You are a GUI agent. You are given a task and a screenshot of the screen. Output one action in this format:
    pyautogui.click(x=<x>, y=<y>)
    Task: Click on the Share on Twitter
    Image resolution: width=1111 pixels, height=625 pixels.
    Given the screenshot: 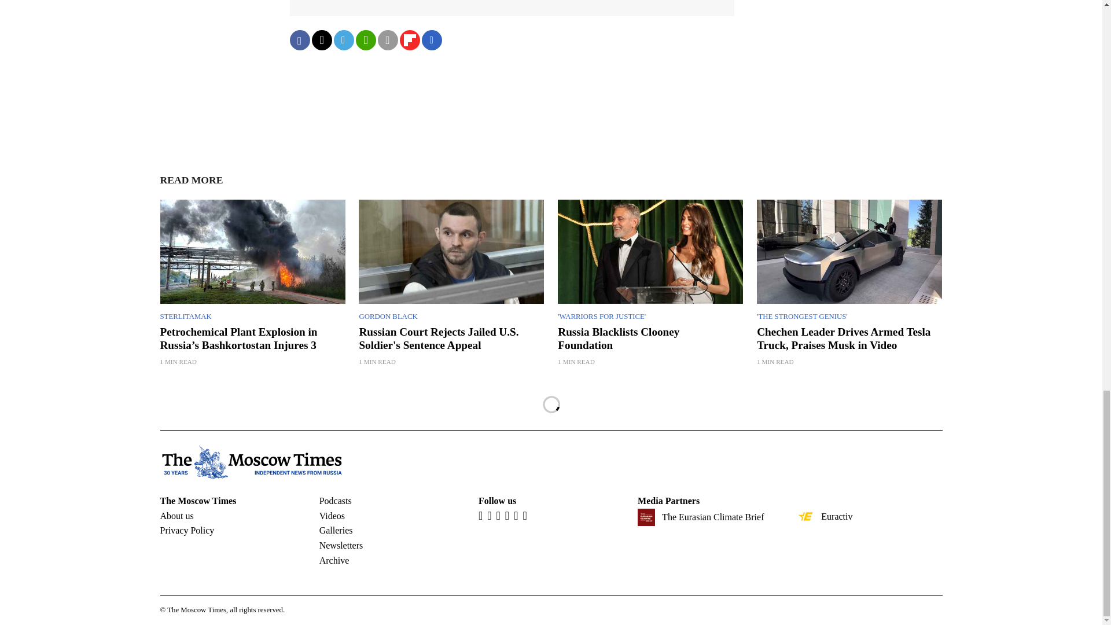 What is the action you would take?
    pyautogui.click(x=321, y=40)
    